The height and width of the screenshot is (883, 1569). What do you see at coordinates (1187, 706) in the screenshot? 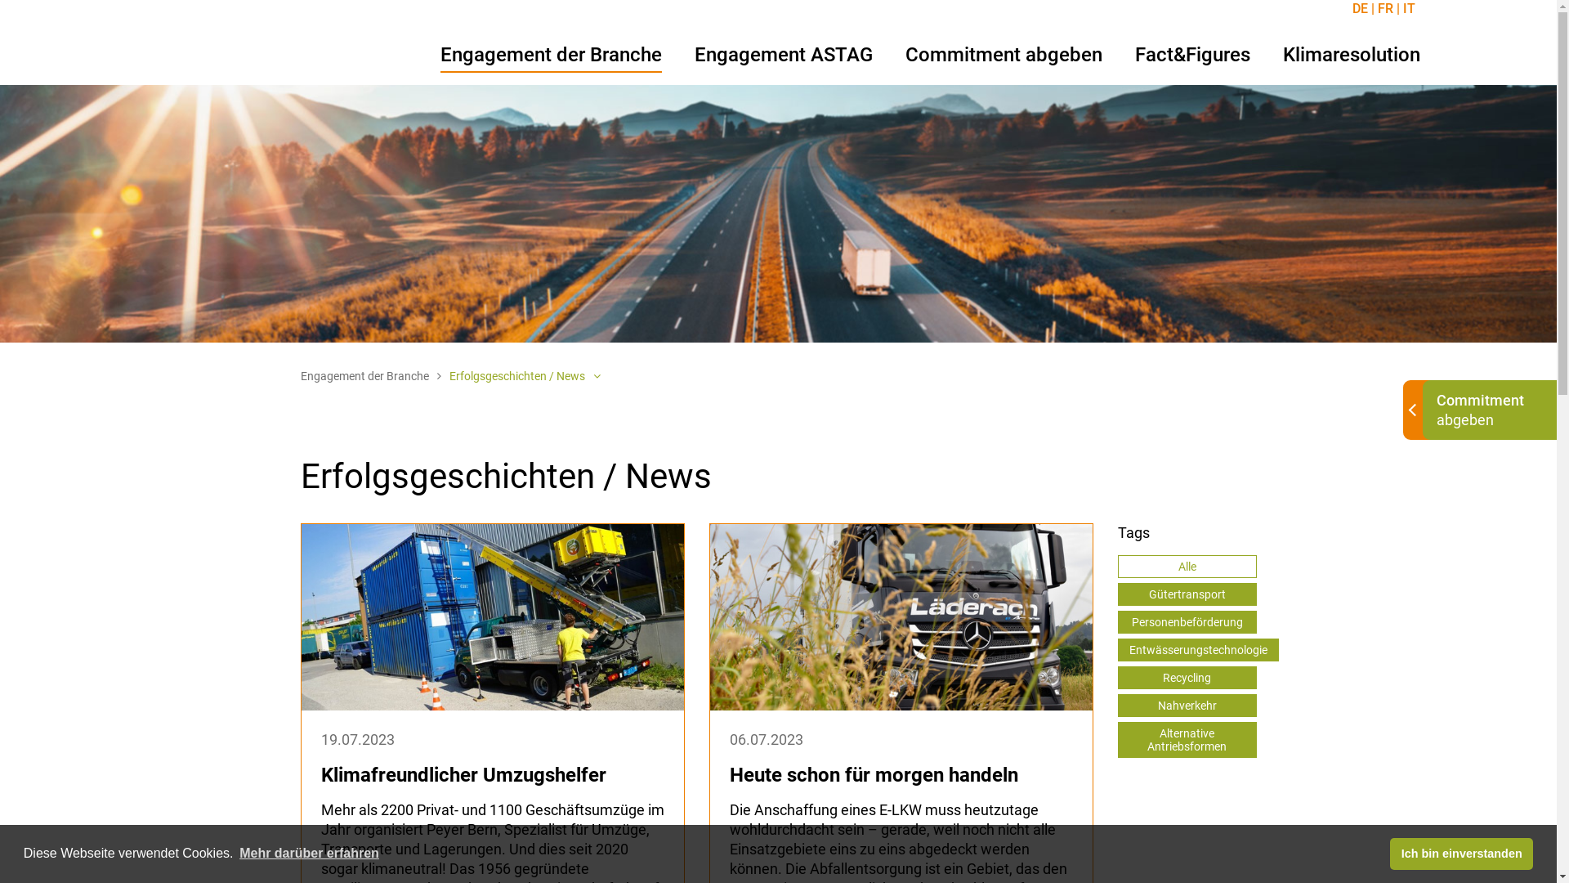
I see `Nahverkehr` at bounding box center [1187, 706].